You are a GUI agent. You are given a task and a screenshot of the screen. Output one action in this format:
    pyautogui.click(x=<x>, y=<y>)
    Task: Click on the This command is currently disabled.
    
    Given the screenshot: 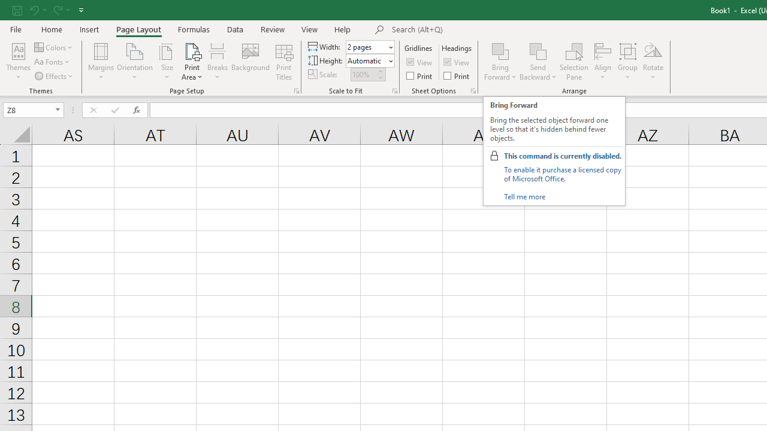 What is the action you would take?
    pyautogui.click(x=562, y=156)
    